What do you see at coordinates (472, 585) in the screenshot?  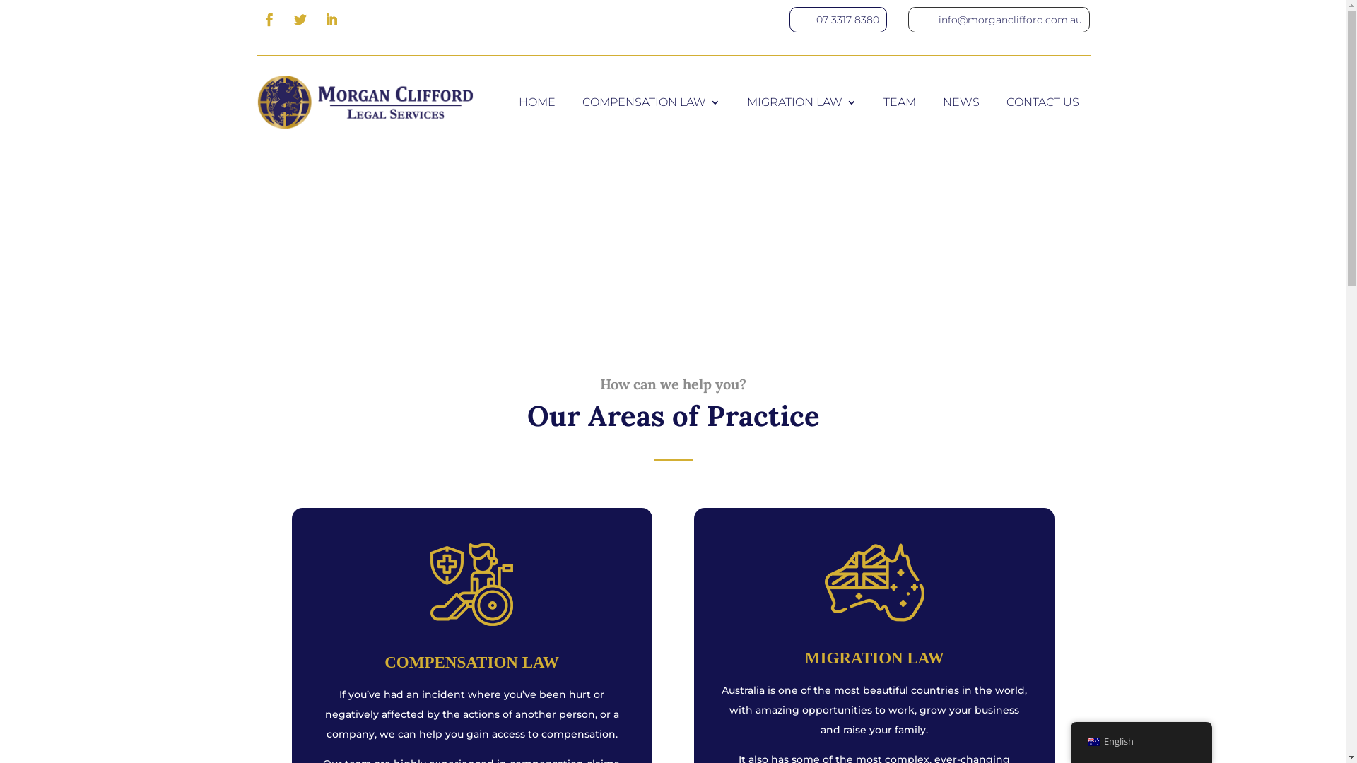 I see `injury` at bounding box center [472, 585].